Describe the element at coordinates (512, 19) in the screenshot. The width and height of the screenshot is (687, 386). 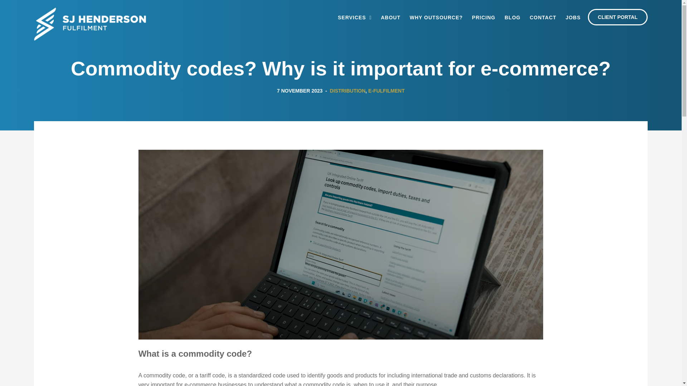
I see `BLOG` at that location.